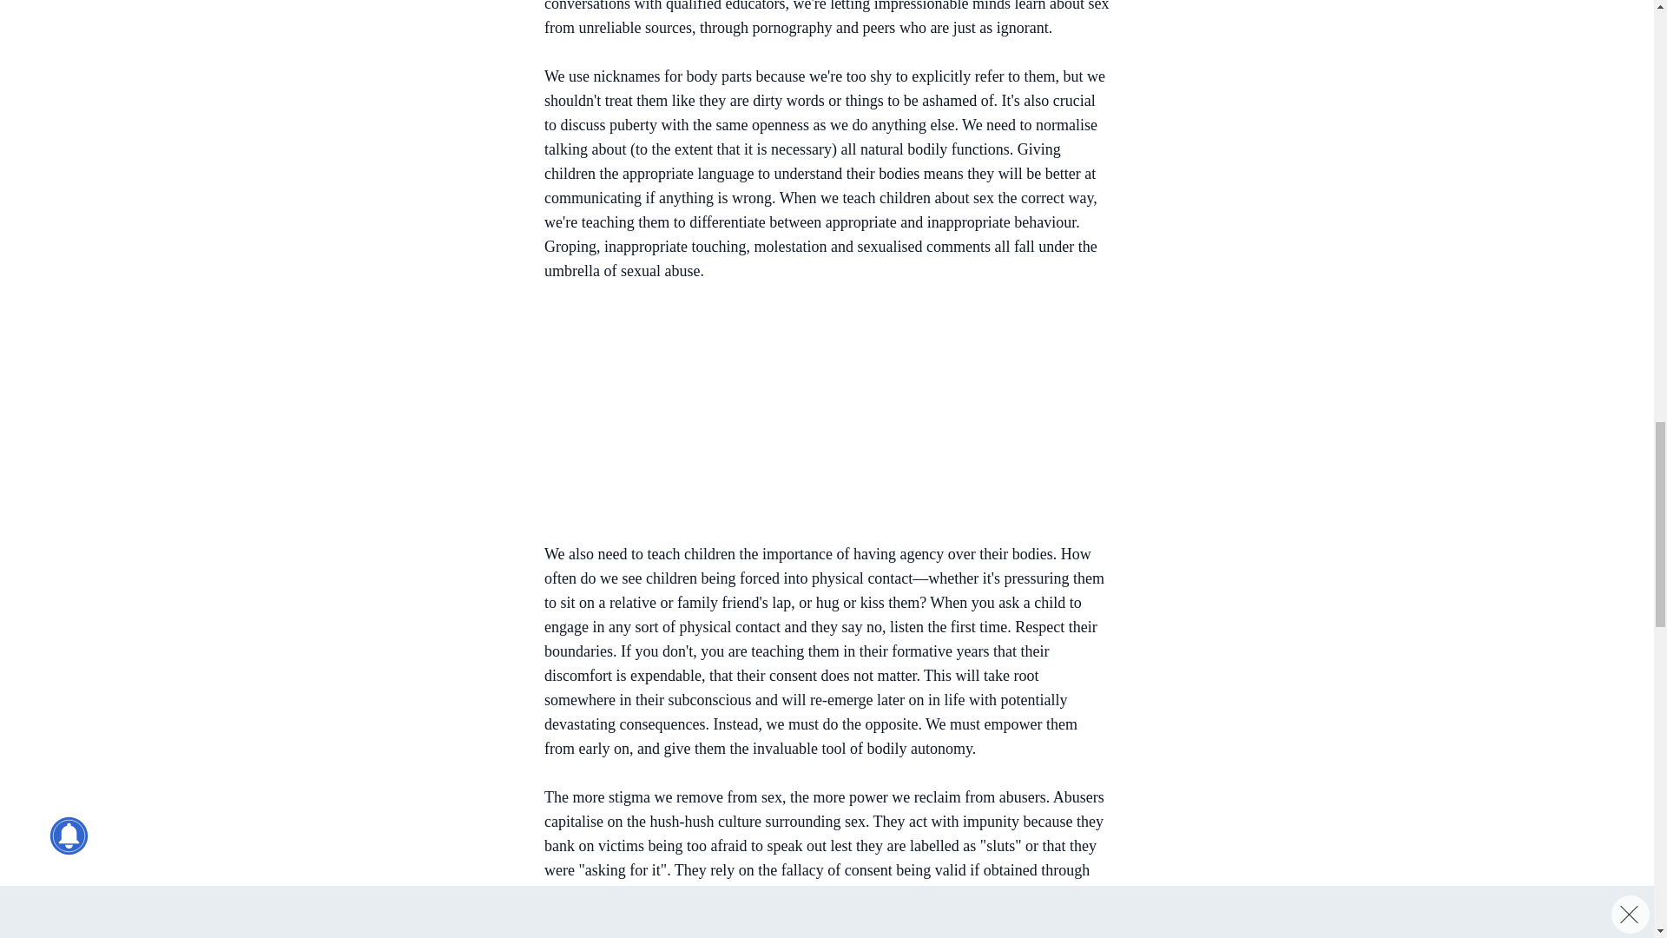  Describe the element at coordinates (818, 415) in the screenshot. I see `3rd party ad content` at that location.